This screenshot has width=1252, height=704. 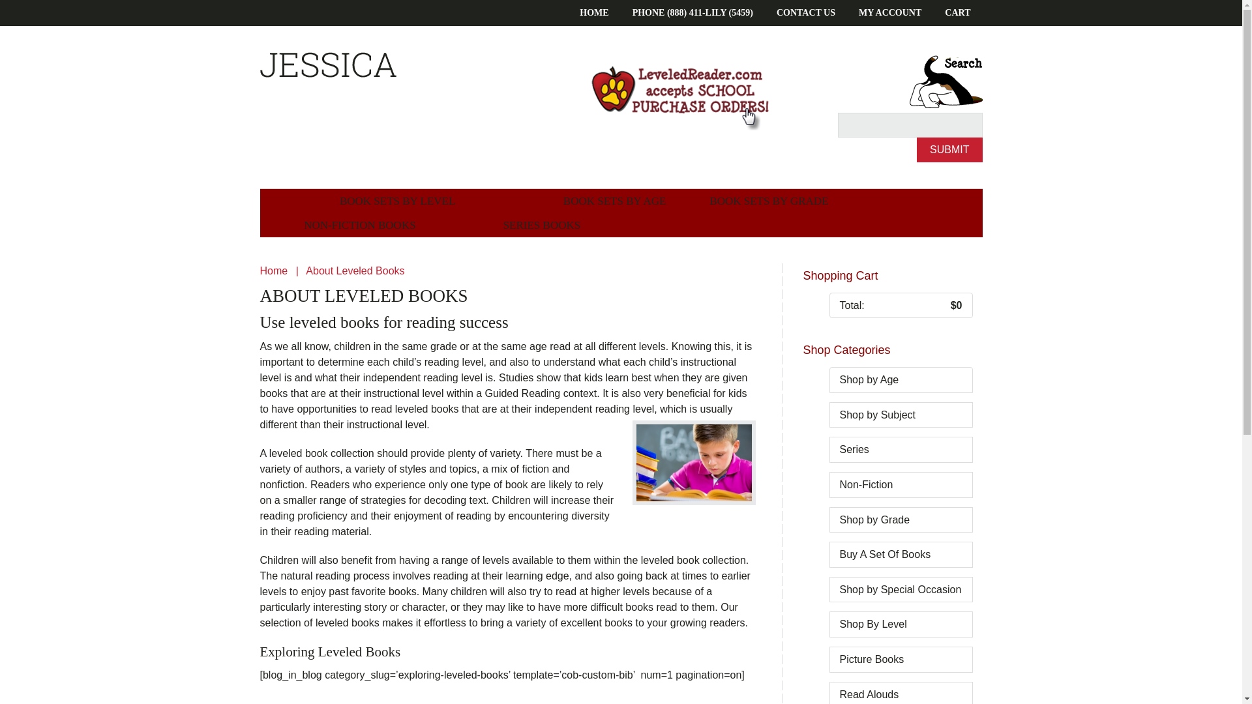 What do you see at coordinates (359, 225) in the screenshot?
I see `Non-Fiction Books for Kids` at bounding box center [359, 225].